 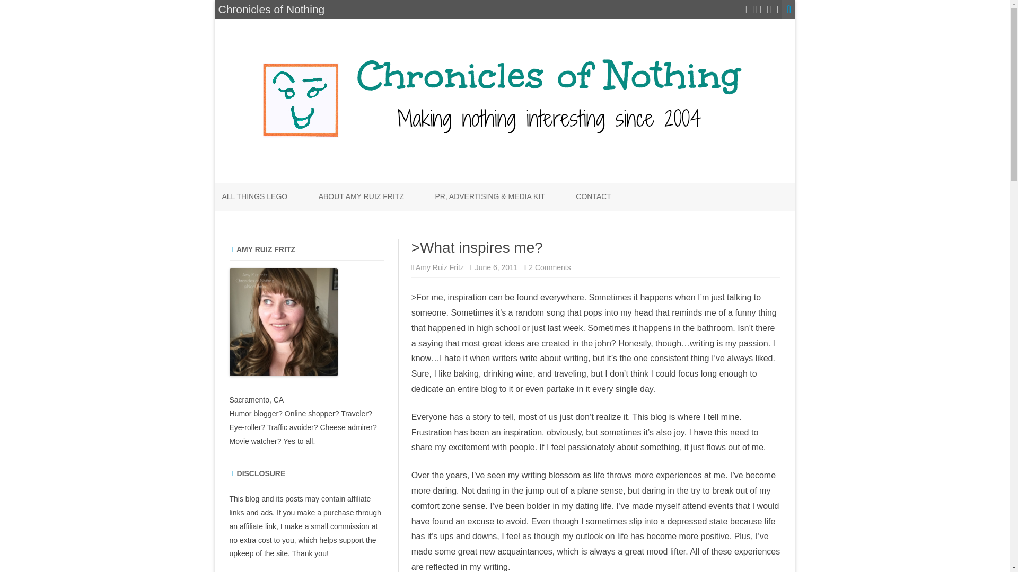 I want to click on Instagram, so click(x=761, y=10).